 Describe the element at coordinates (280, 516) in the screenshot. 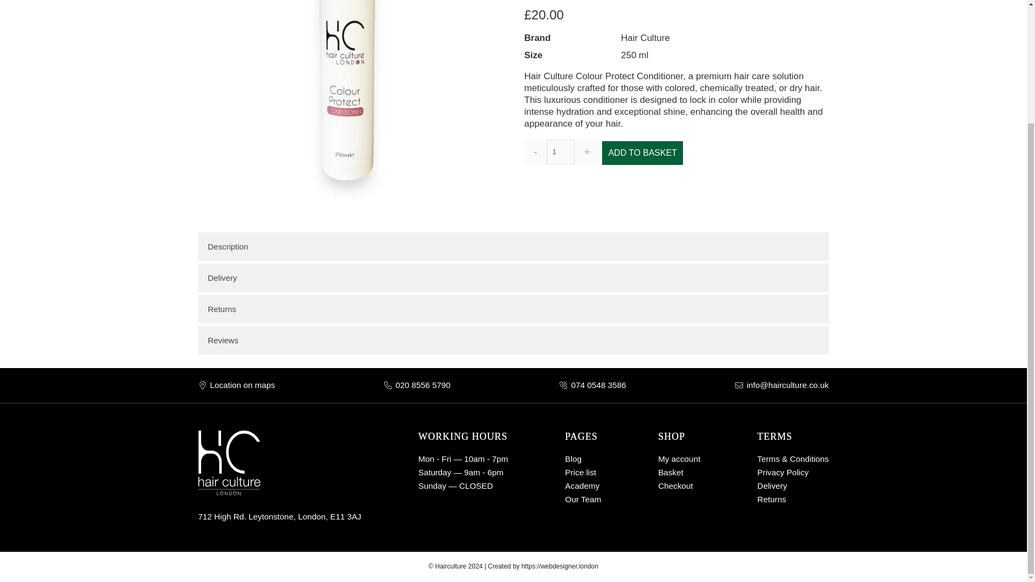

I see `712 High Rd. Leytonstone, London, E11 3AJ` at that location.